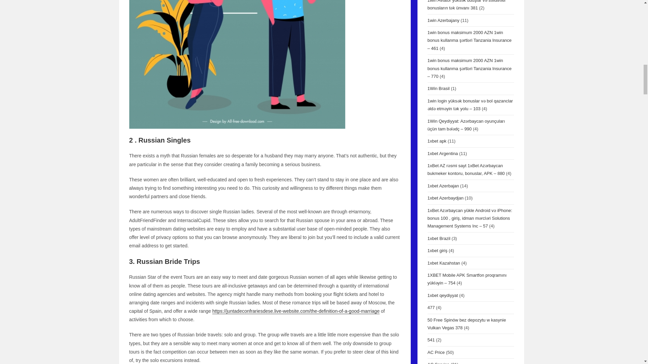  What do you see at coordinates (442, 154) in the screenshot?
I see `1xbet Argentina` at bounding box center [442, 154].